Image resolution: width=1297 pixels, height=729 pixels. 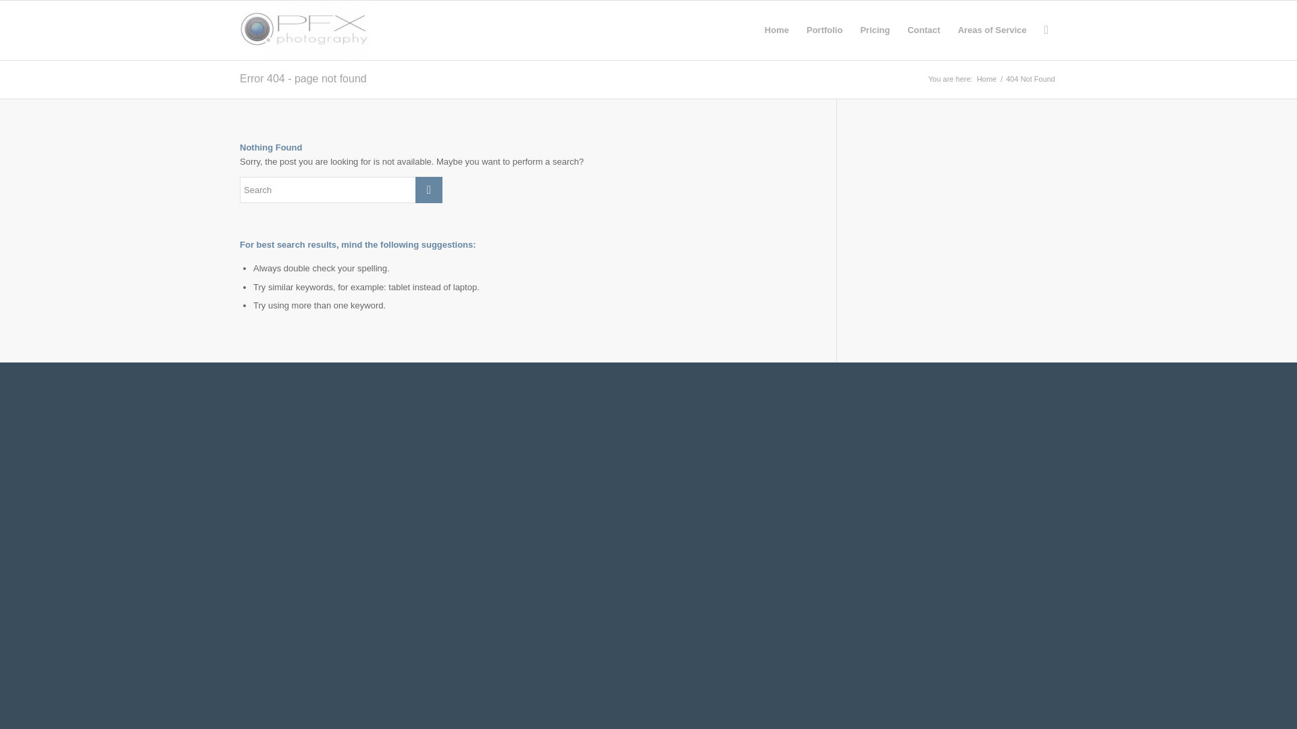 What do you see at coordinates (986, 80) in the screenshot?
I see `PFX Photo` at bounding box center [986, 80].